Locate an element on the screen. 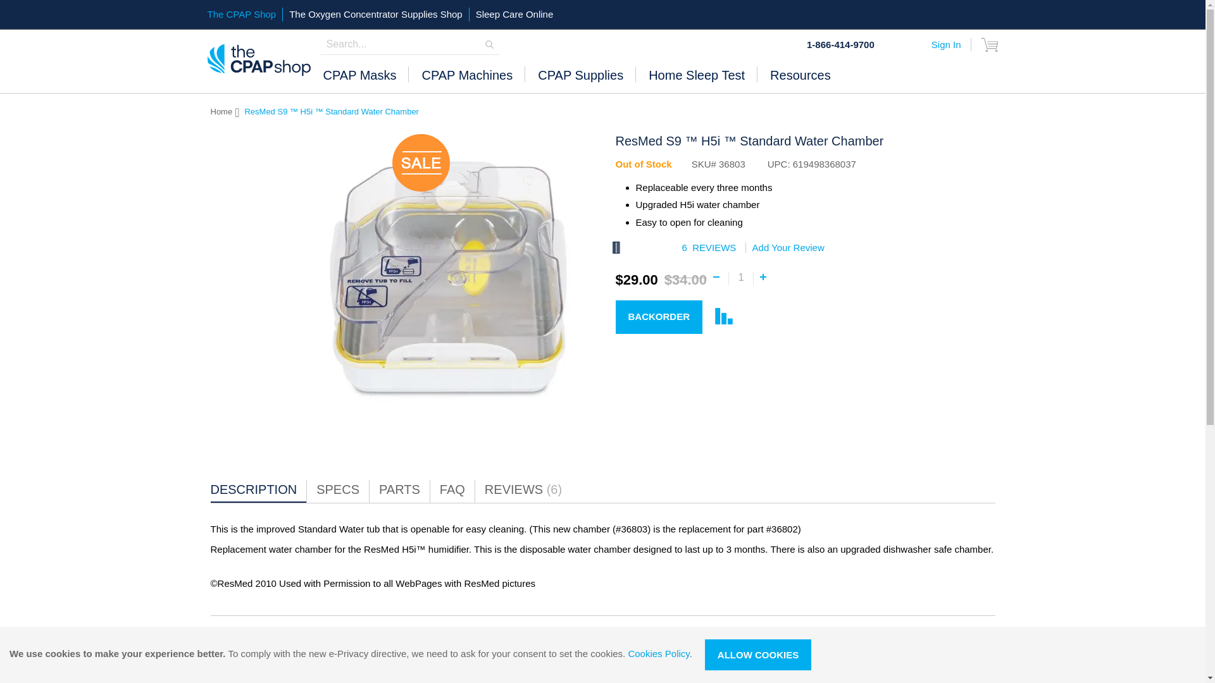 Image resolution: width=1215 pixels, height=683 pixels. Availability: is located at coordinates (643, 163).